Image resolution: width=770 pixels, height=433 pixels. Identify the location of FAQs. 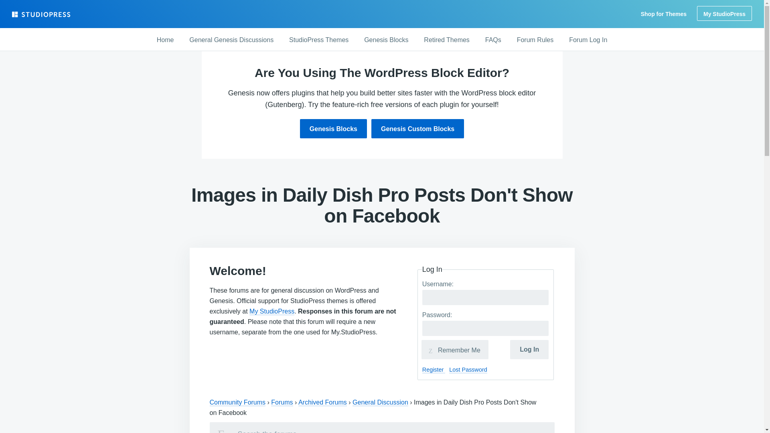
(493, 40).